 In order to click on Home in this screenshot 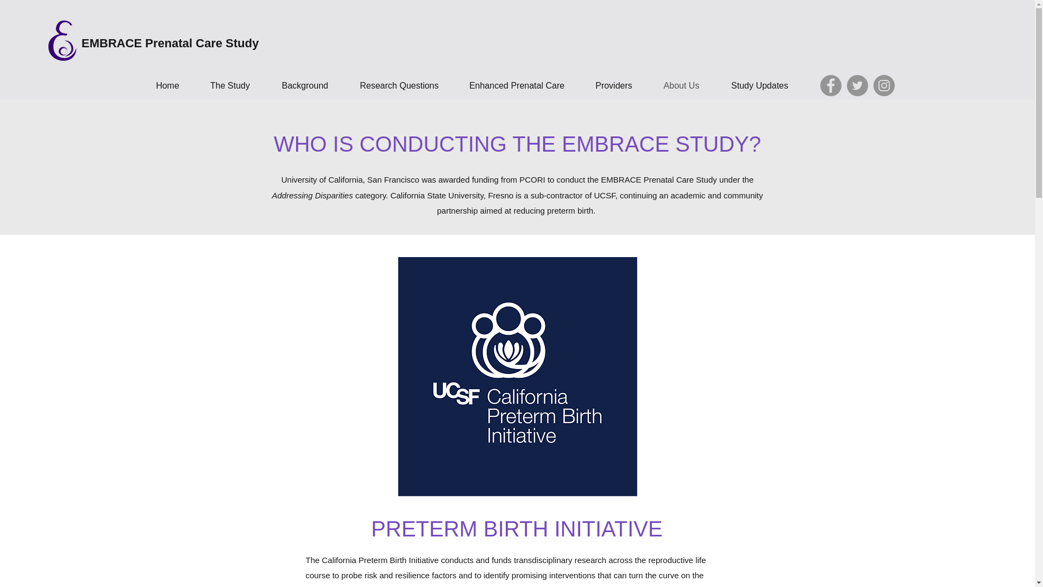, I will do `click(167, 85)`.